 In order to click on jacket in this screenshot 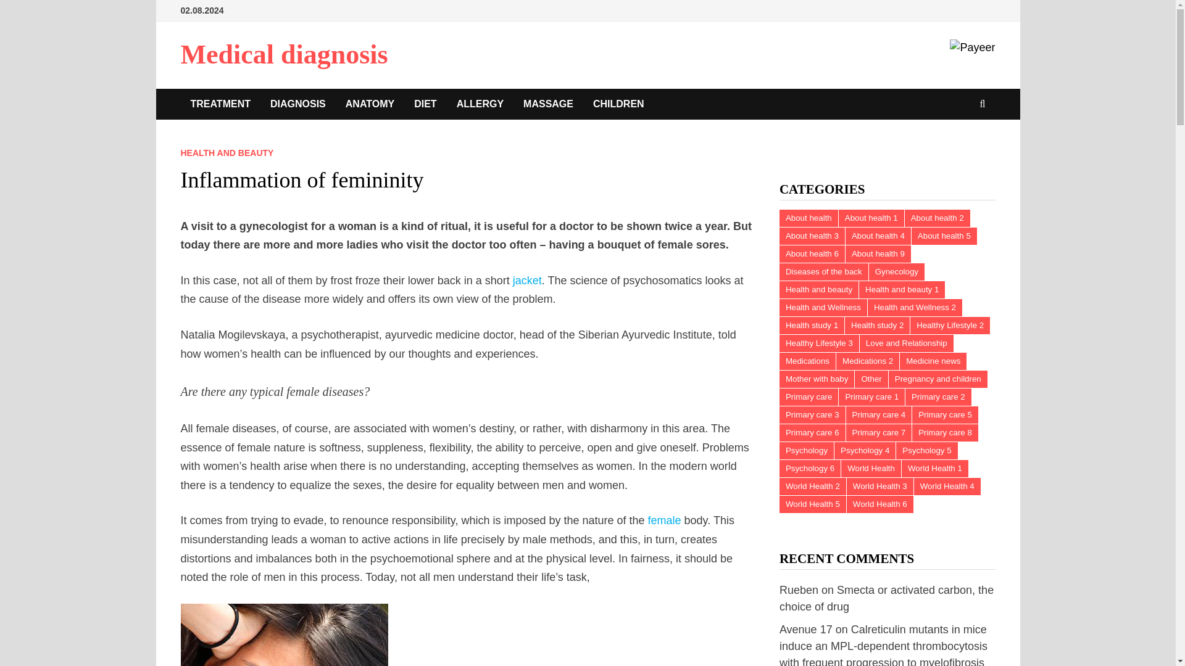, I will do `click(527, 280)`.